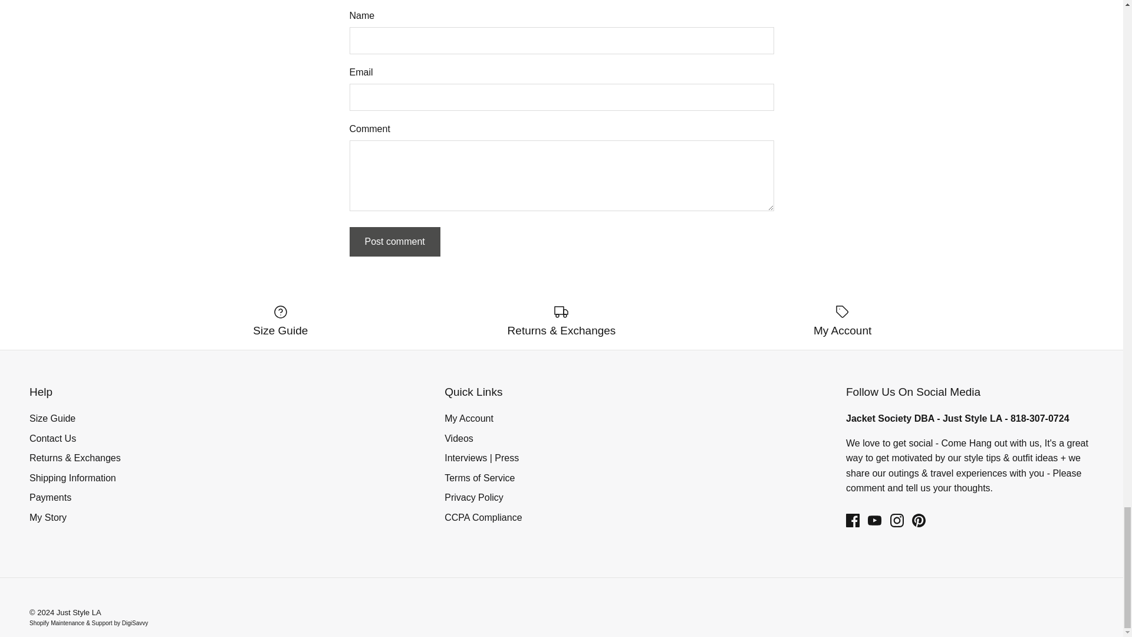 This screenshot has width=1132, height=637. Describe the element at coordinates (896, 520) in the screenshot. I see `Instagram` at that location.